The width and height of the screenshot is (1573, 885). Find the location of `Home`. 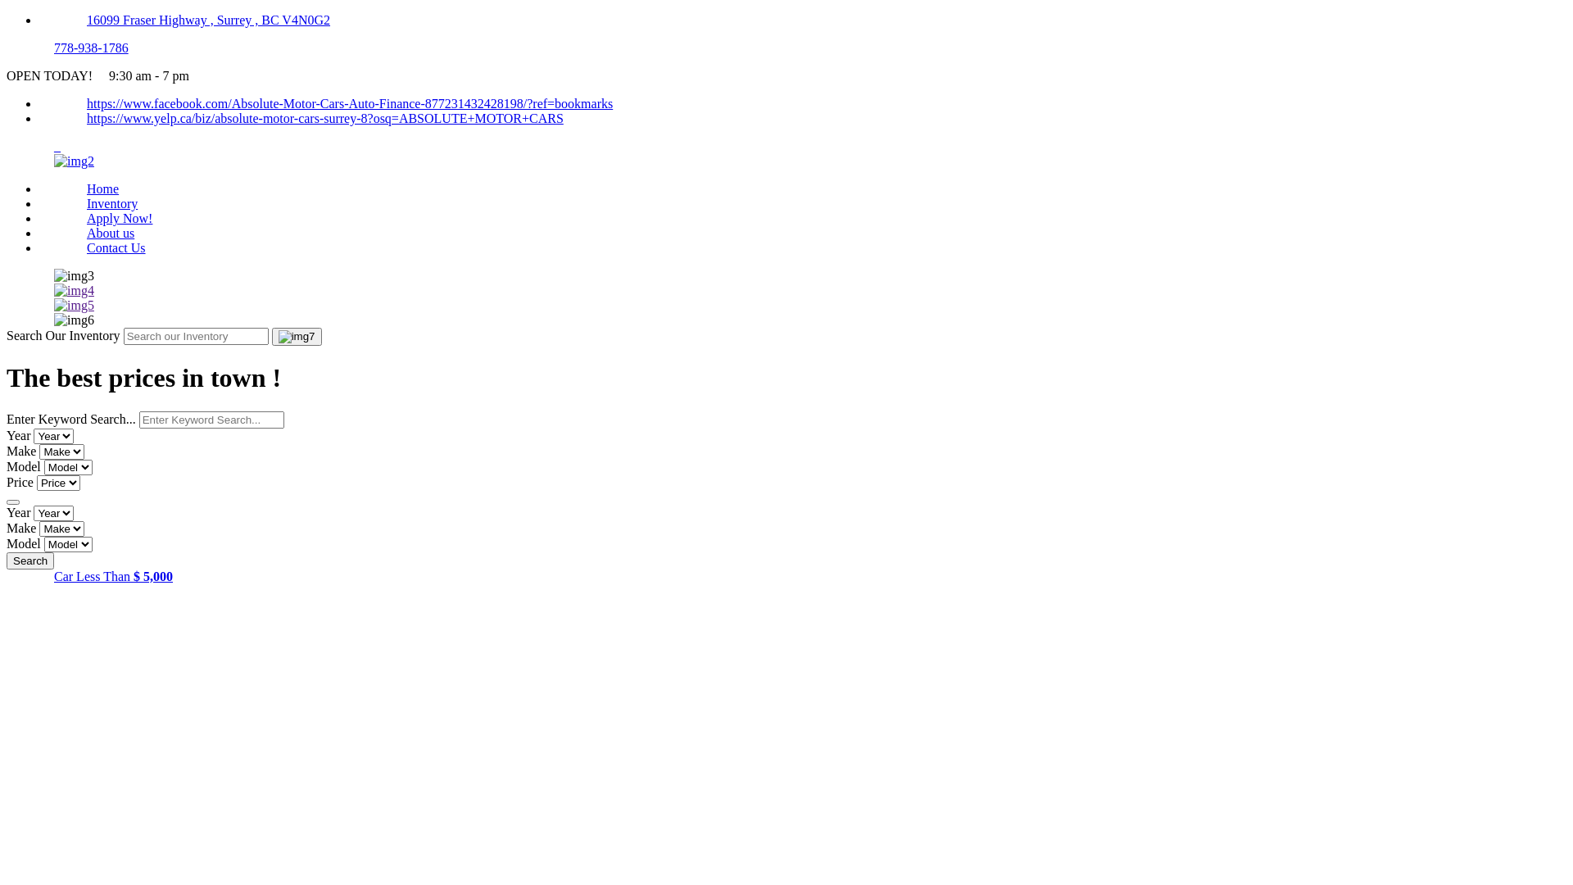

Home is located at coordinates (103, 188).